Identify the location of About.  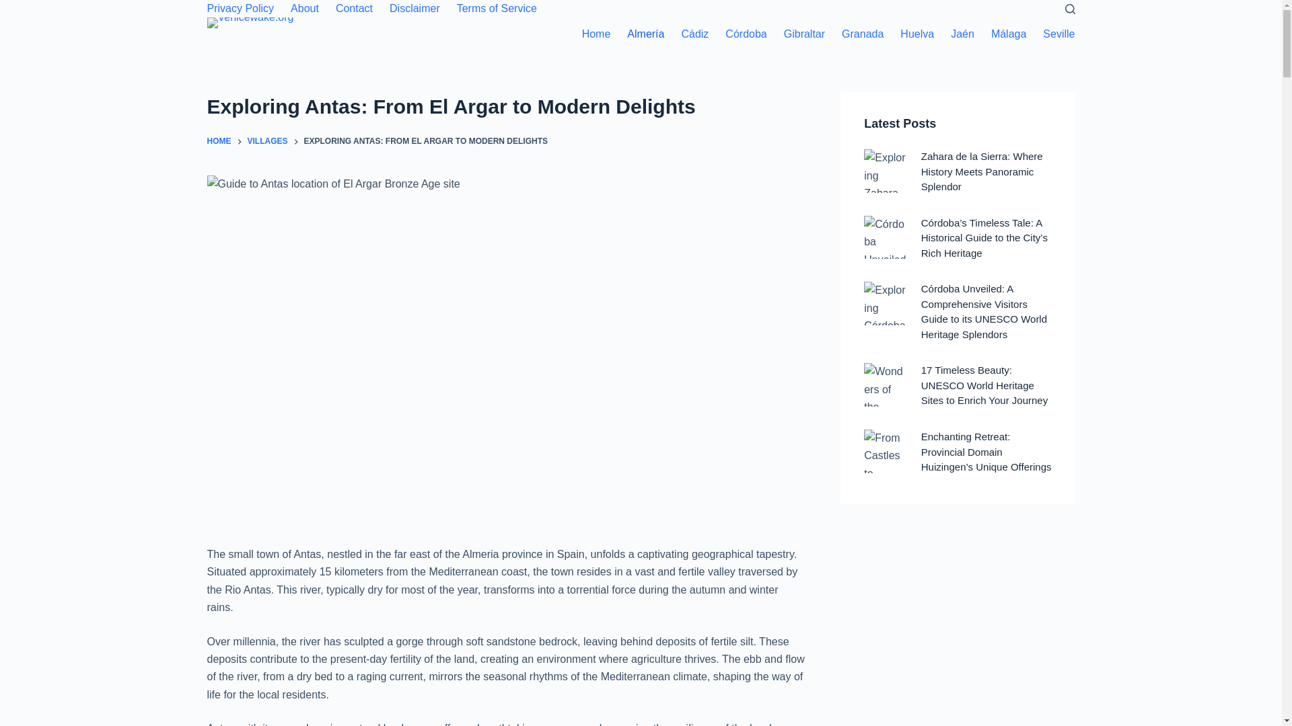
(306, 8).